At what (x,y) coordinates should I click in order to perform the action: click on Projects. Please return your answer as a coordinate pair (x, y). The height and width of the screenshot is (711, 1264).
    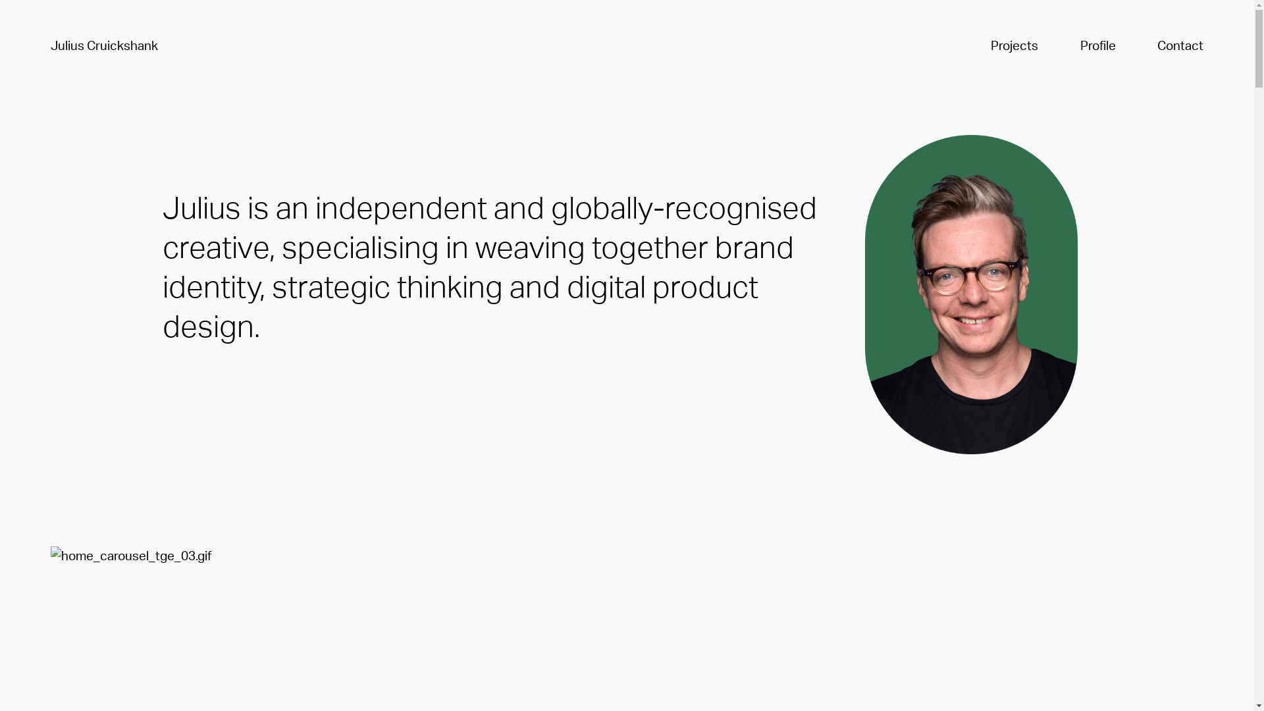
    Looking at the image, I should click on (1014, 47).